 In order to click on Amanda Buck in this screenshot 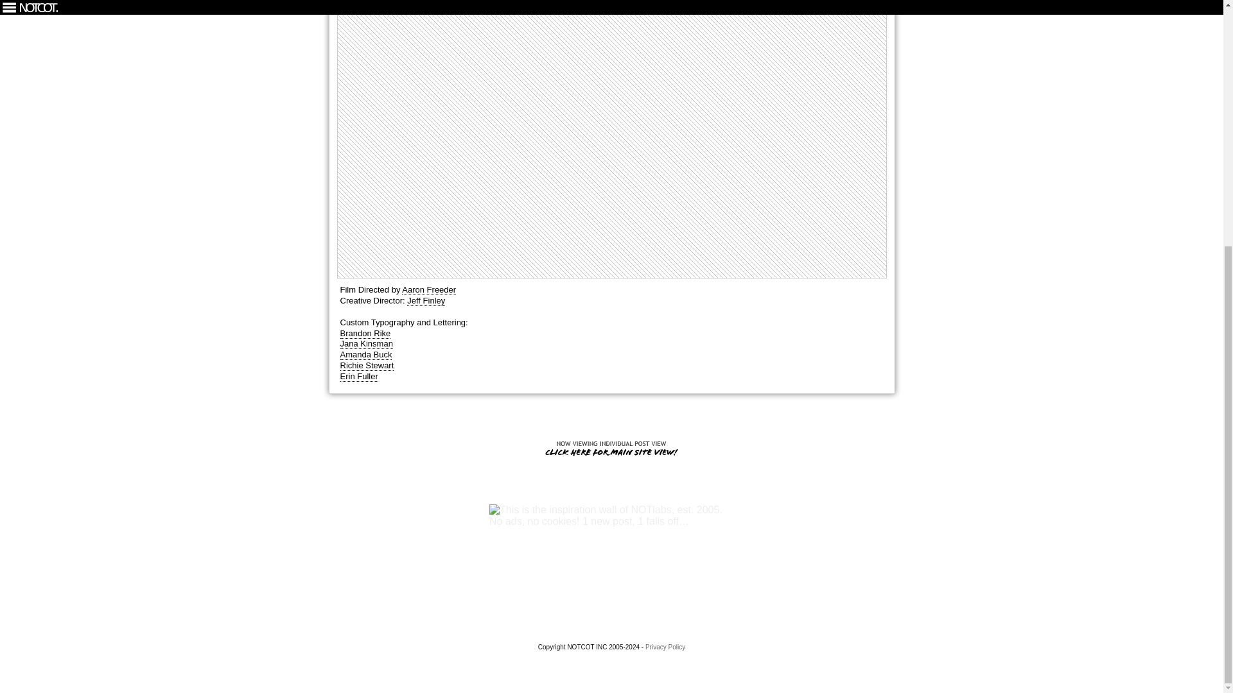, I will do `click(366, 354)`.